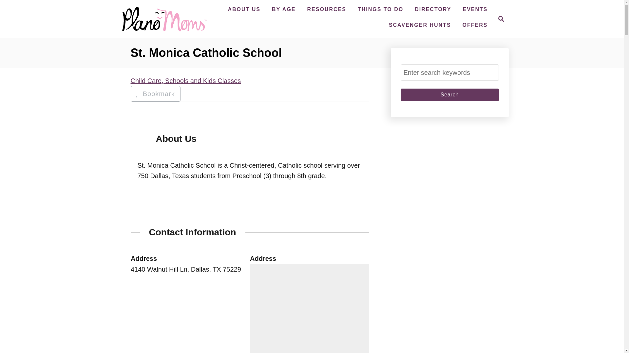 This screenshot has width=629, height=353. Describe the element at coordinates (499, 19) in the screenshot. I see `ABOUT US` at that location.